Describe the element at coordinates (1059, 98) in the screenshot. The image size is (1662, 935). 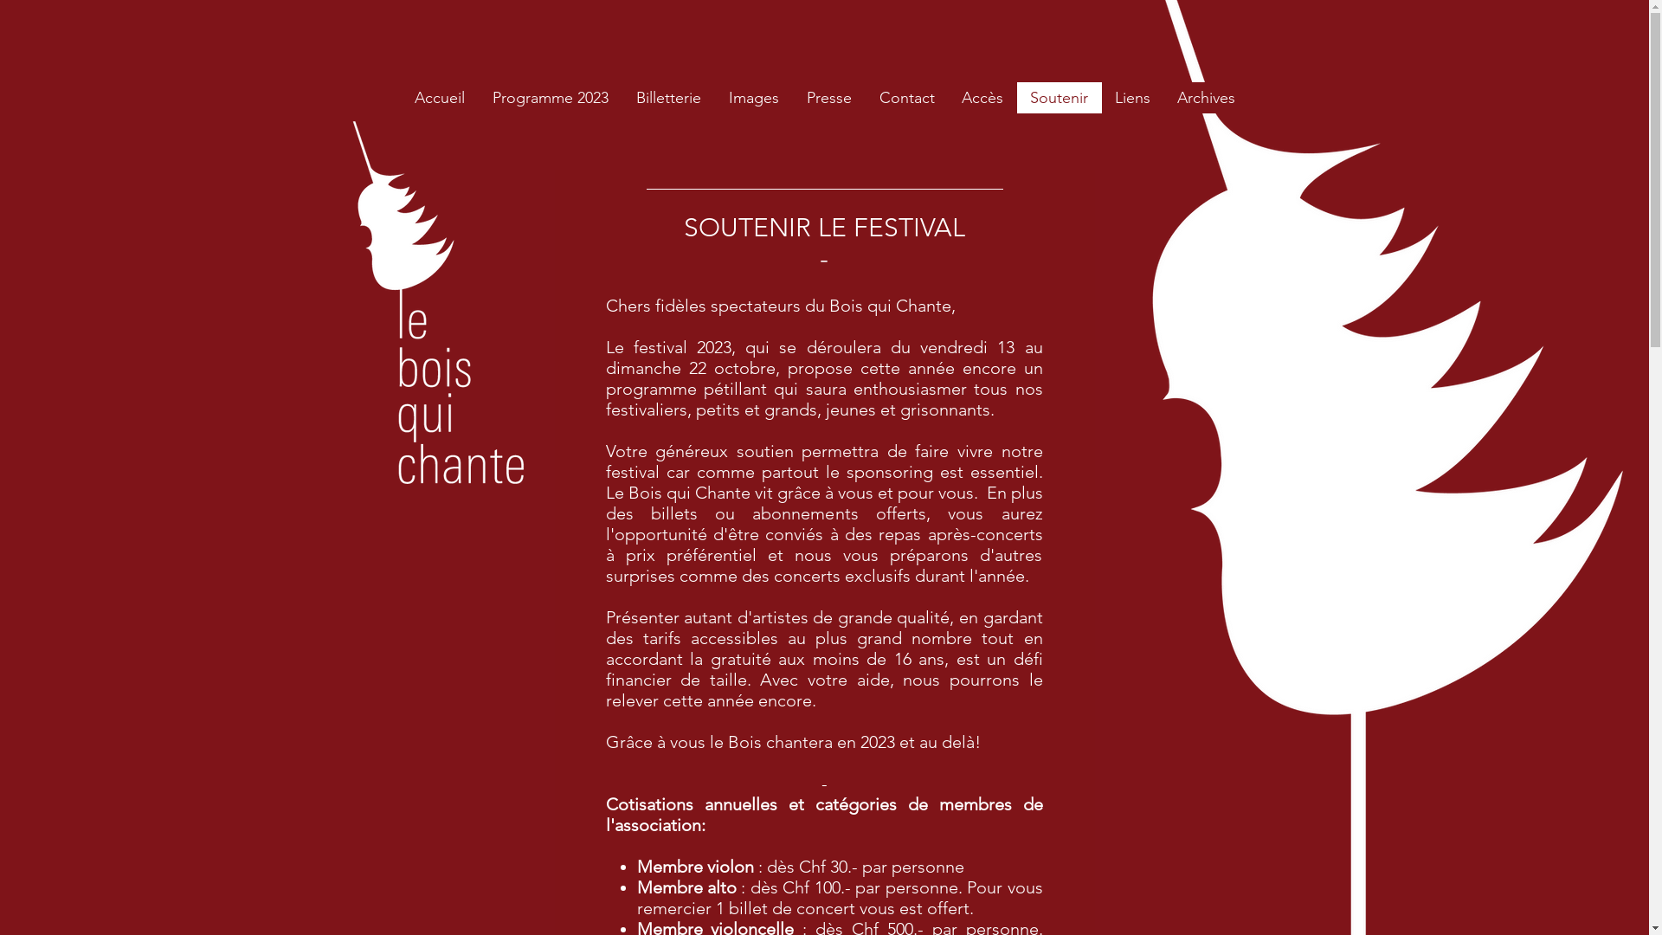
I see `Soutenir` at that location.